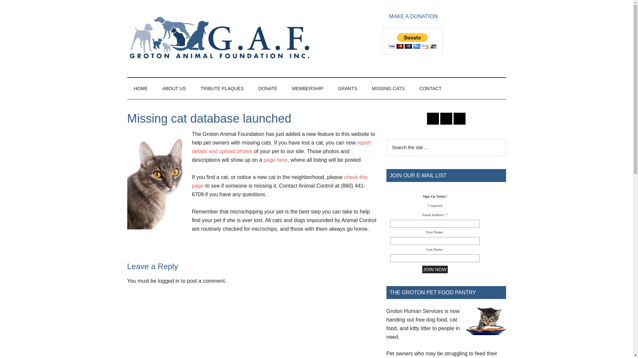 The image size is (638, 358). Describe the element at coordinates (168, 281) in the screenshot. I see `logged in` at that location.